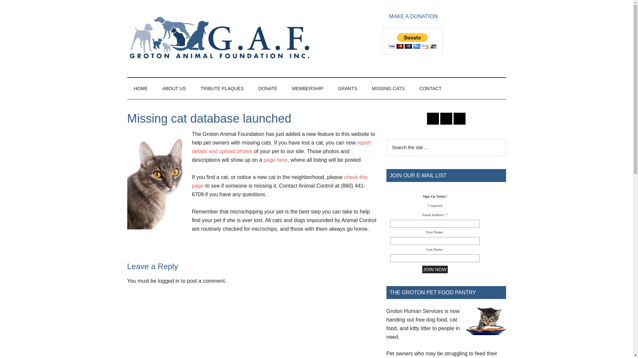 The image size is (638, 358). Describe the element at coordinates (168, 281) in the screenshot. I see `logged in` at that location.